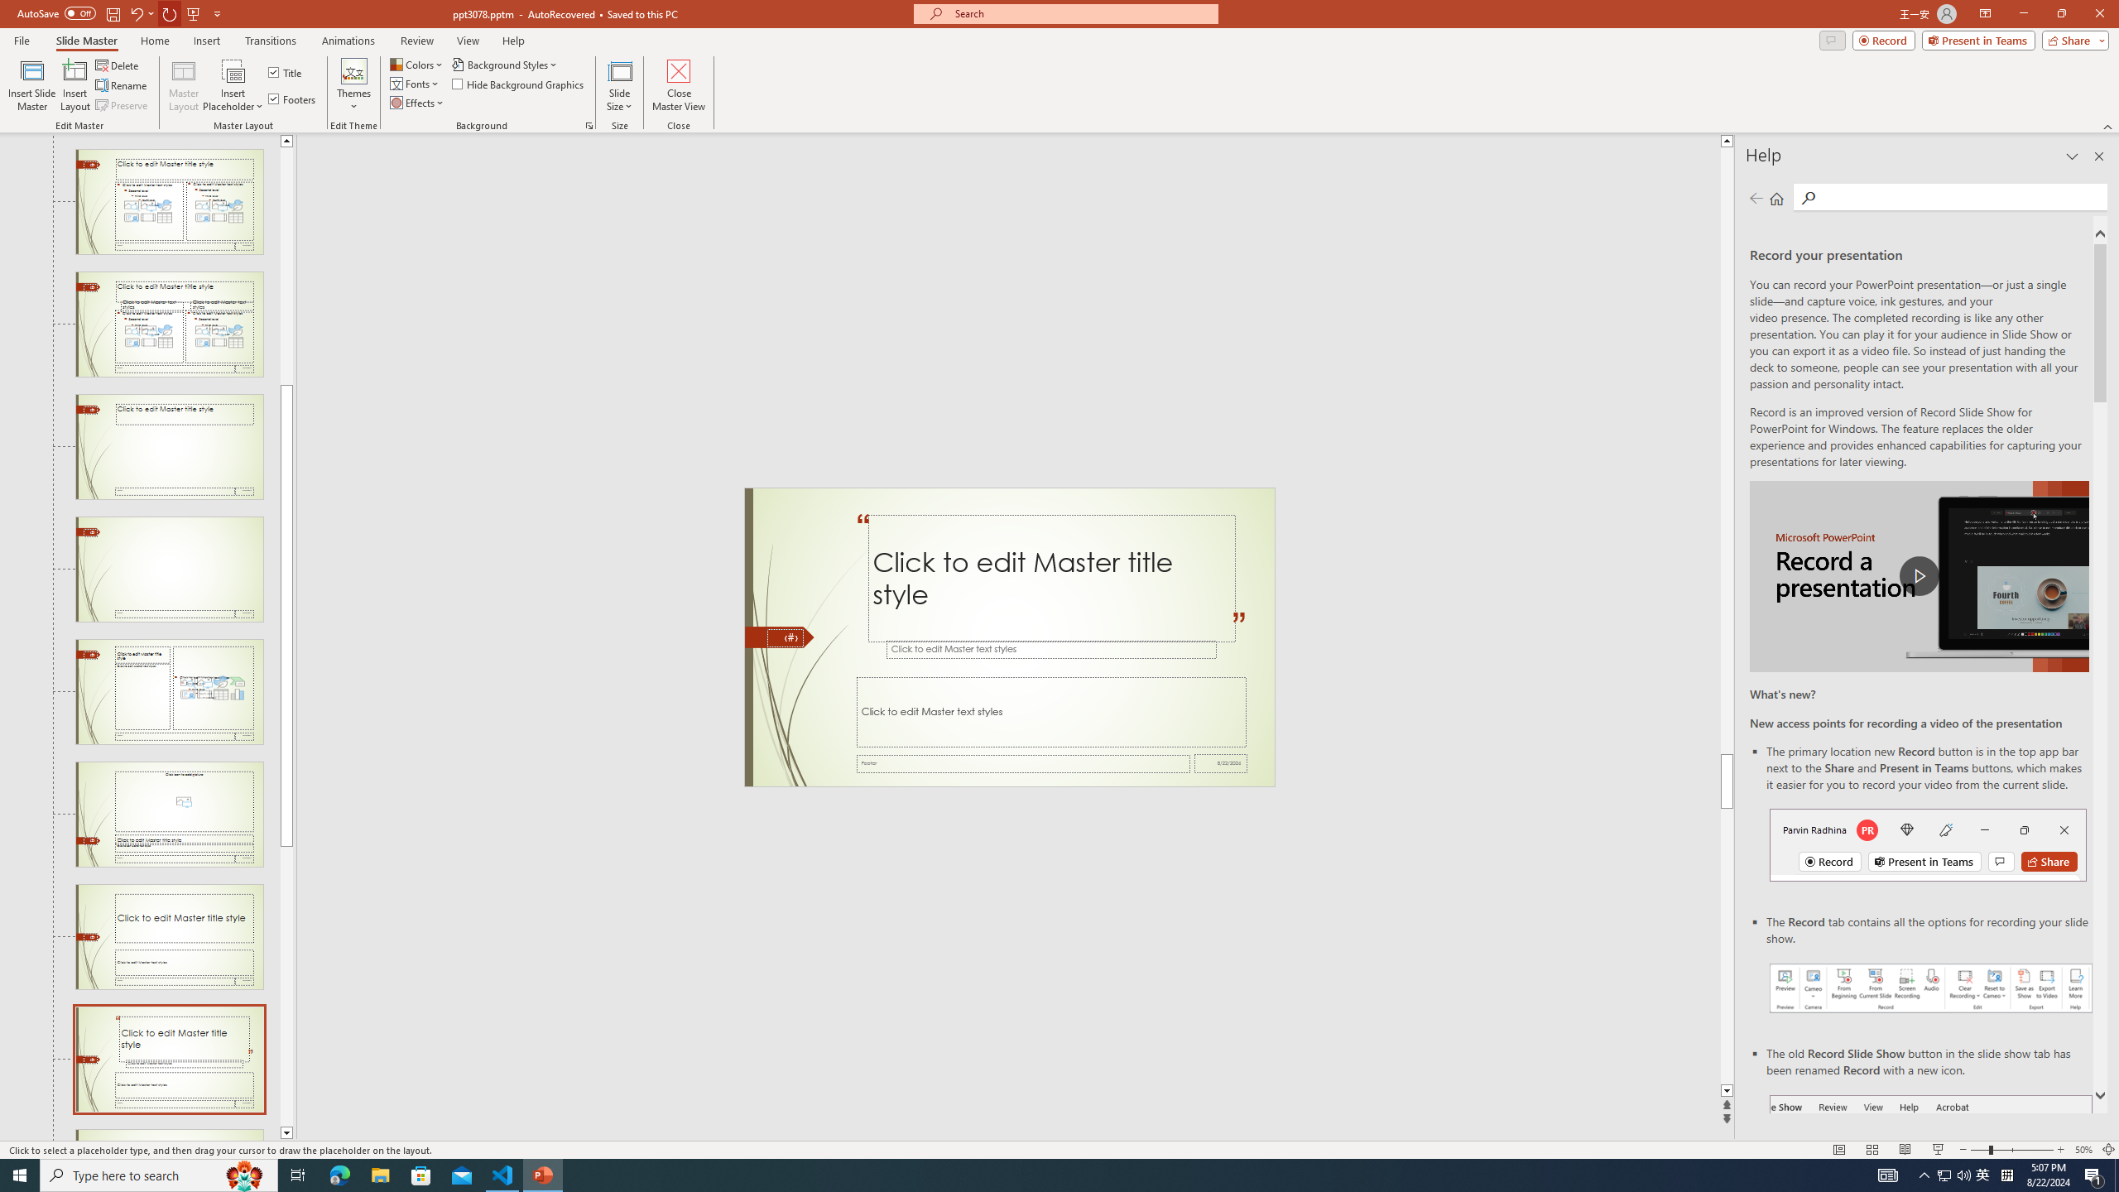 This screenshot has height=1192, width=2119. Describe the element at coordinates (169, 570) in the screenshot. I see `Slide Blank Layout: used by no slides` at that location.